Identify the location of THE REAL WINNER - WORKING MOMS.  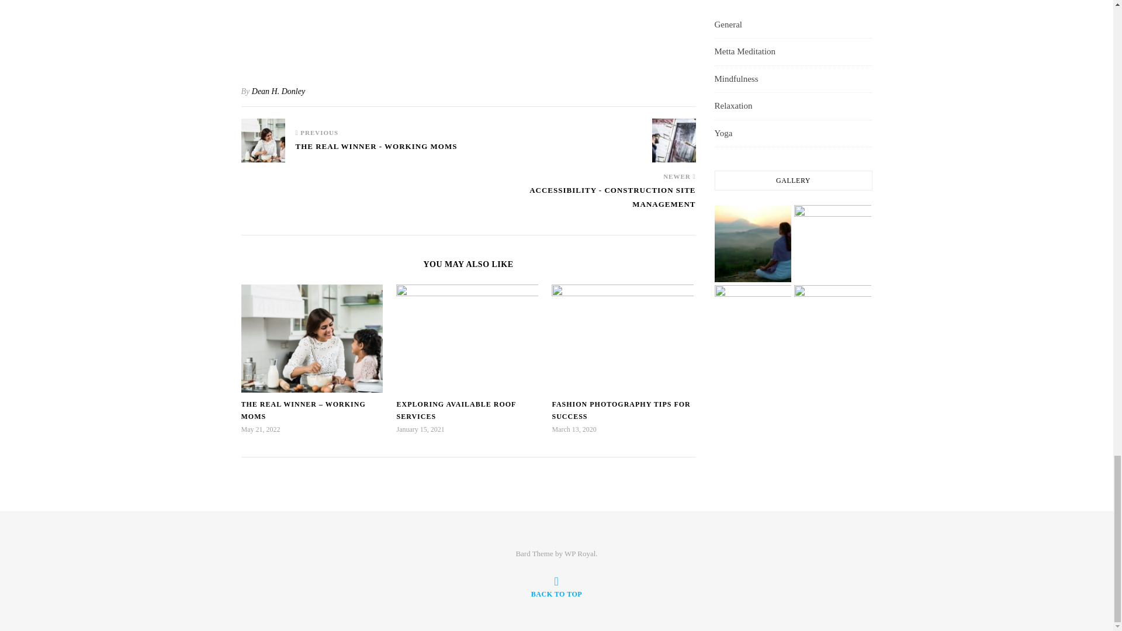
(376, 151).